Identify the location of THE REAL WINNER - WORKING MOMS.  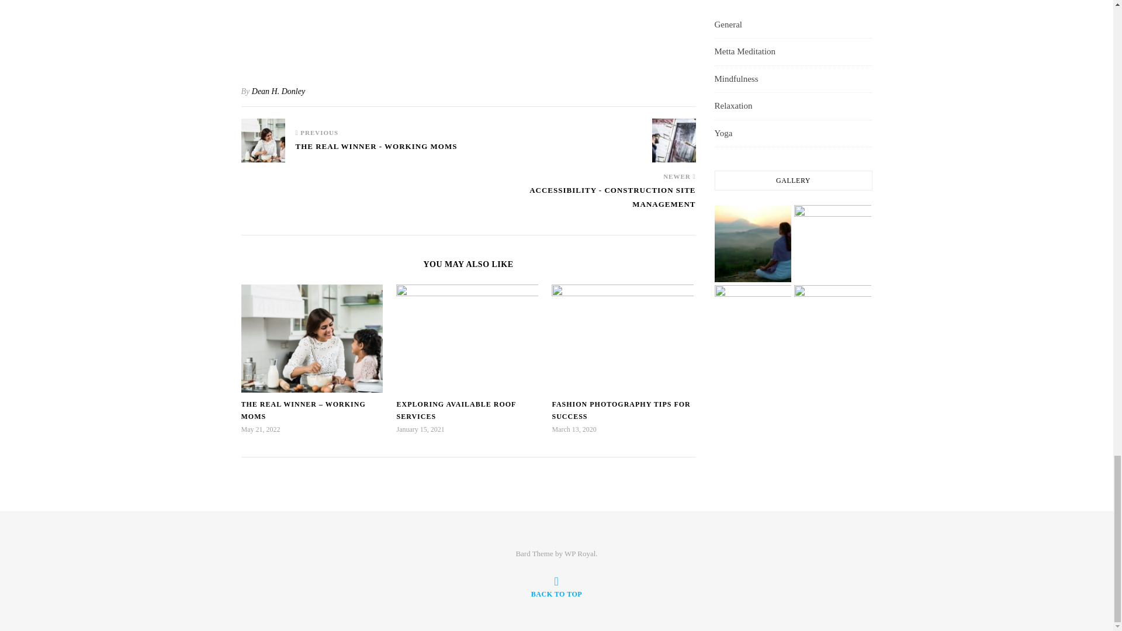
(376, 151).